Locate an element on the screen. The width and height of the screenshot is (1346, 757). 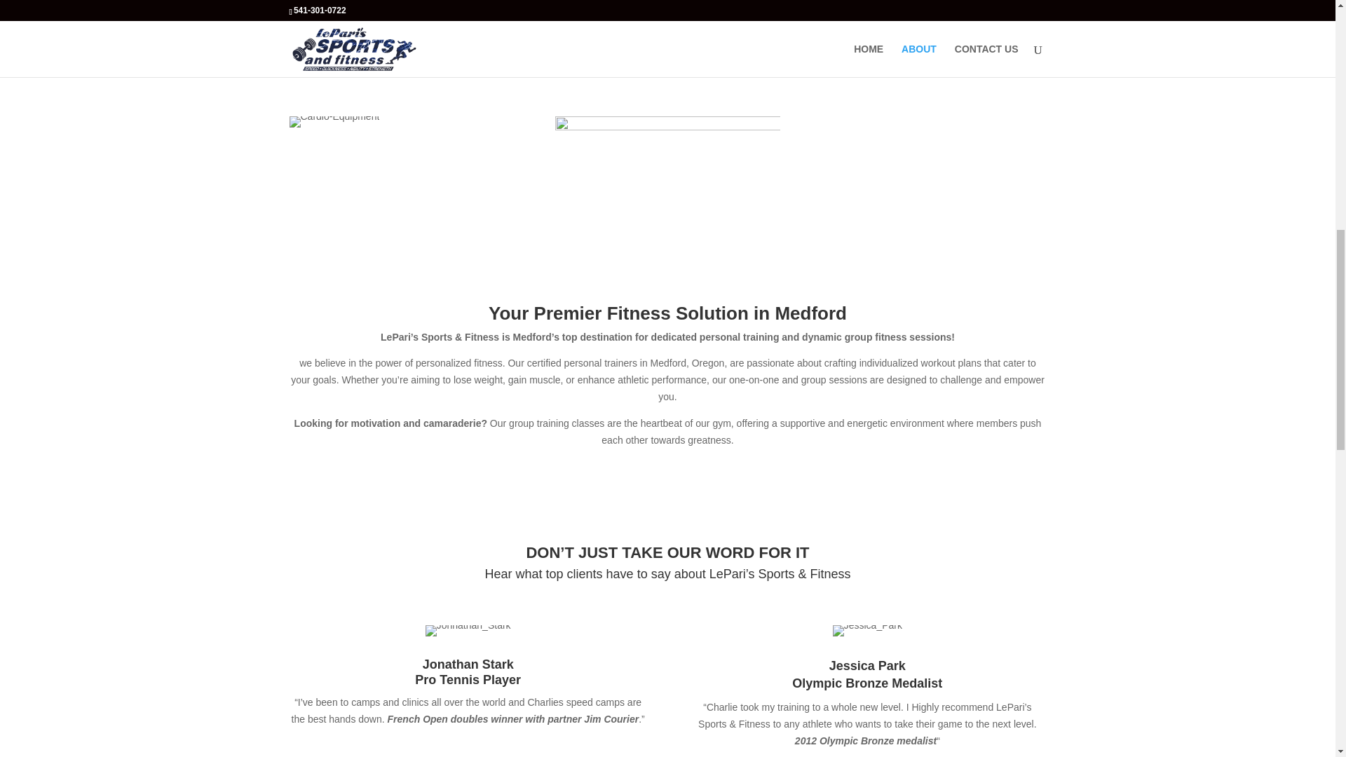
LePari's-Sports is located at coordinates (667, 48).